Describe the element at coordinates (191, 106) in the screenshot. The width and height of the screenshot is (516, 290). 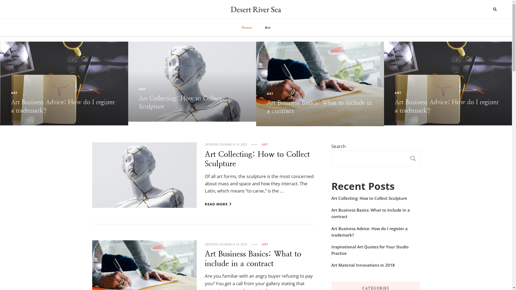
I see `Art Business Advice: How do I register a trademark?` at that location.